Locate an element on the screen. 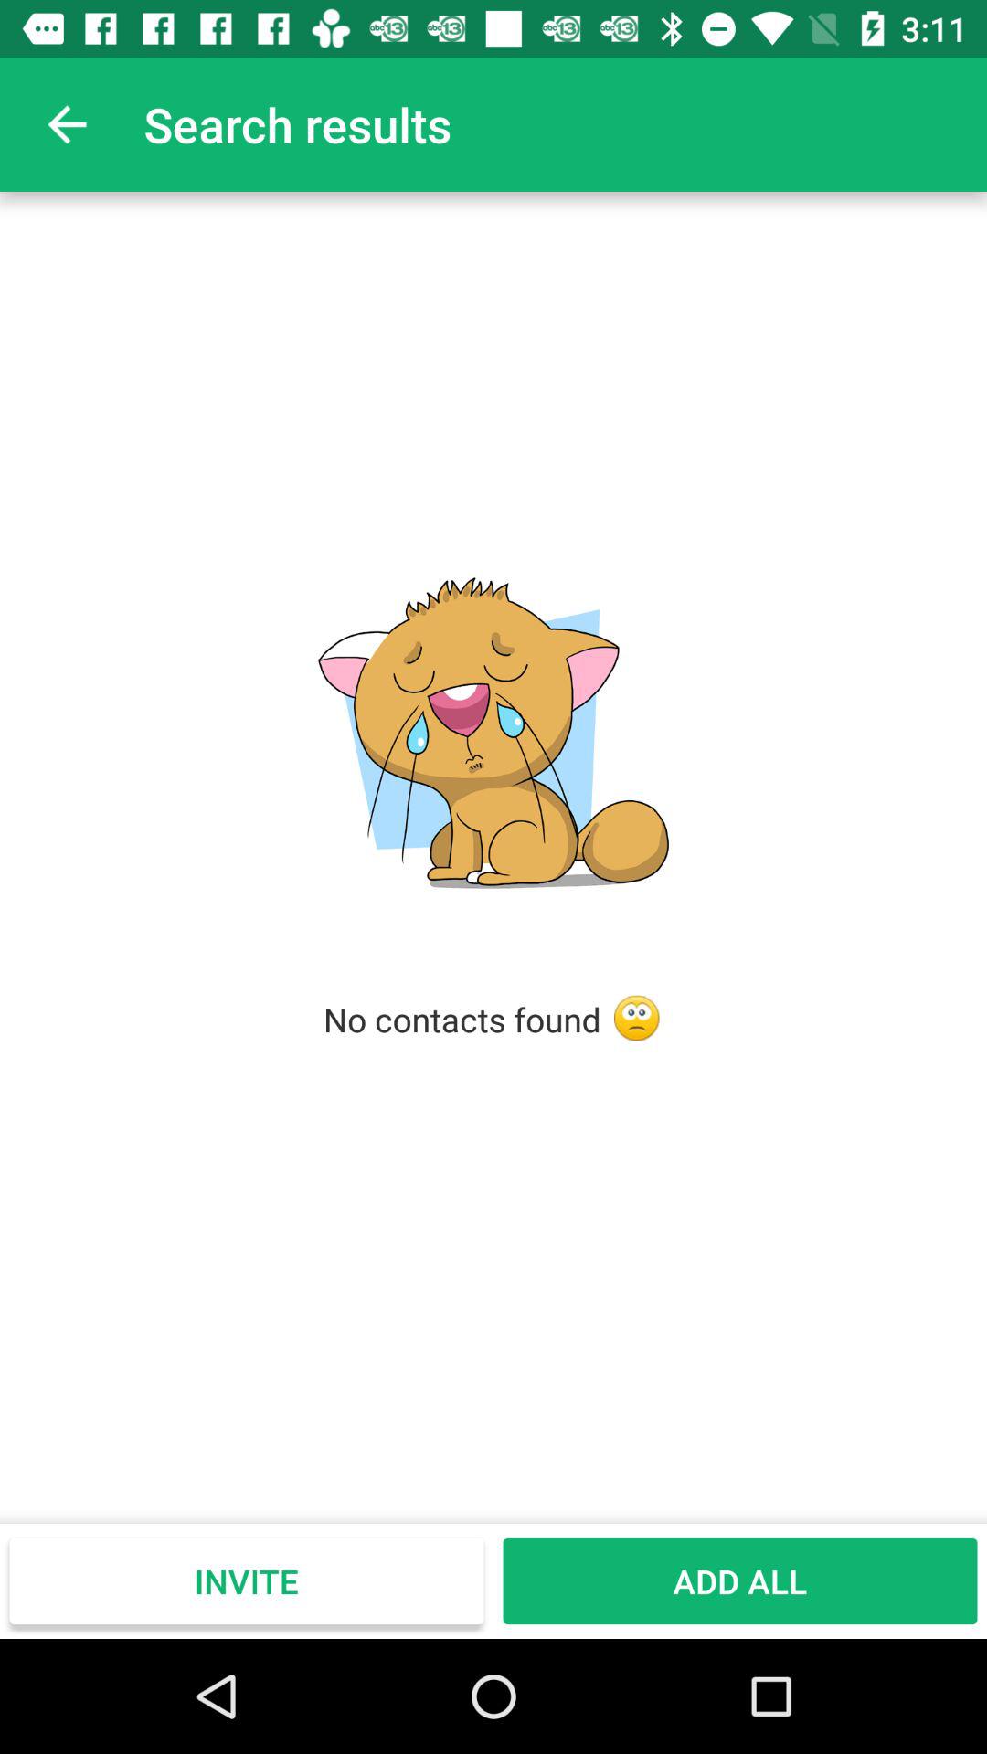 The height and width of the screenshot is (1754, 987). click item at the bottom right corner is located at coordinates (740, 1580).